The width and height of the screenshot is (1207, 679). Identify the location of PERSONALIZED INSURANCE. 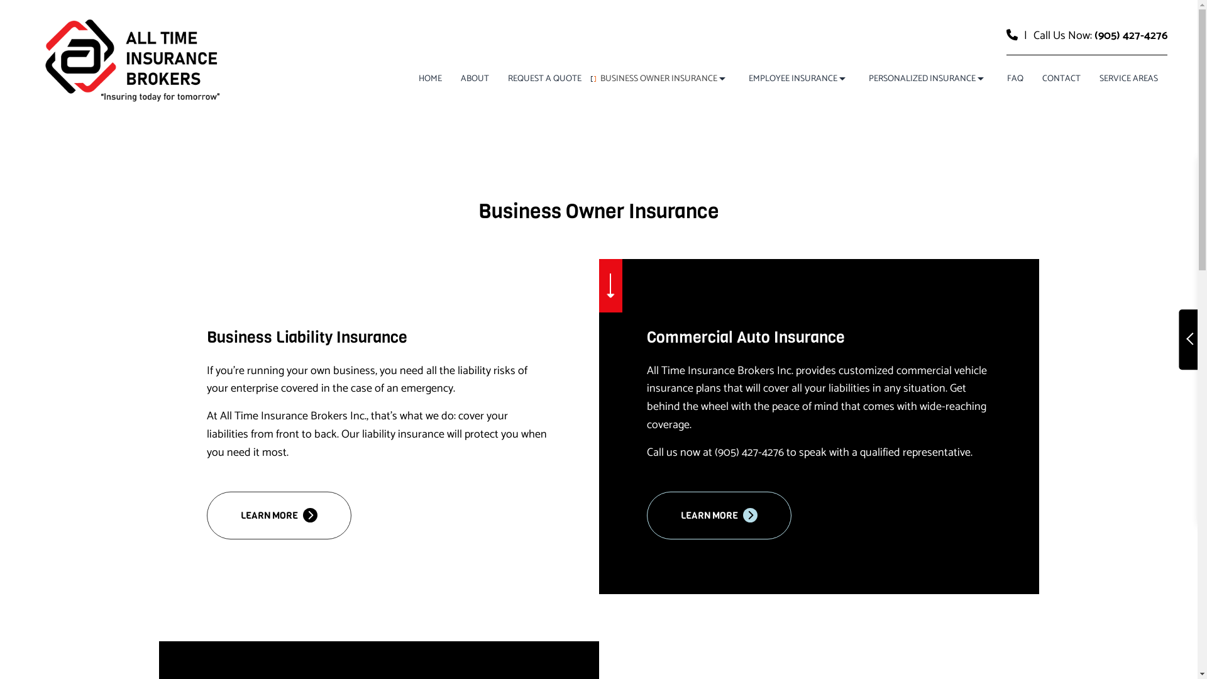
(929, 79).